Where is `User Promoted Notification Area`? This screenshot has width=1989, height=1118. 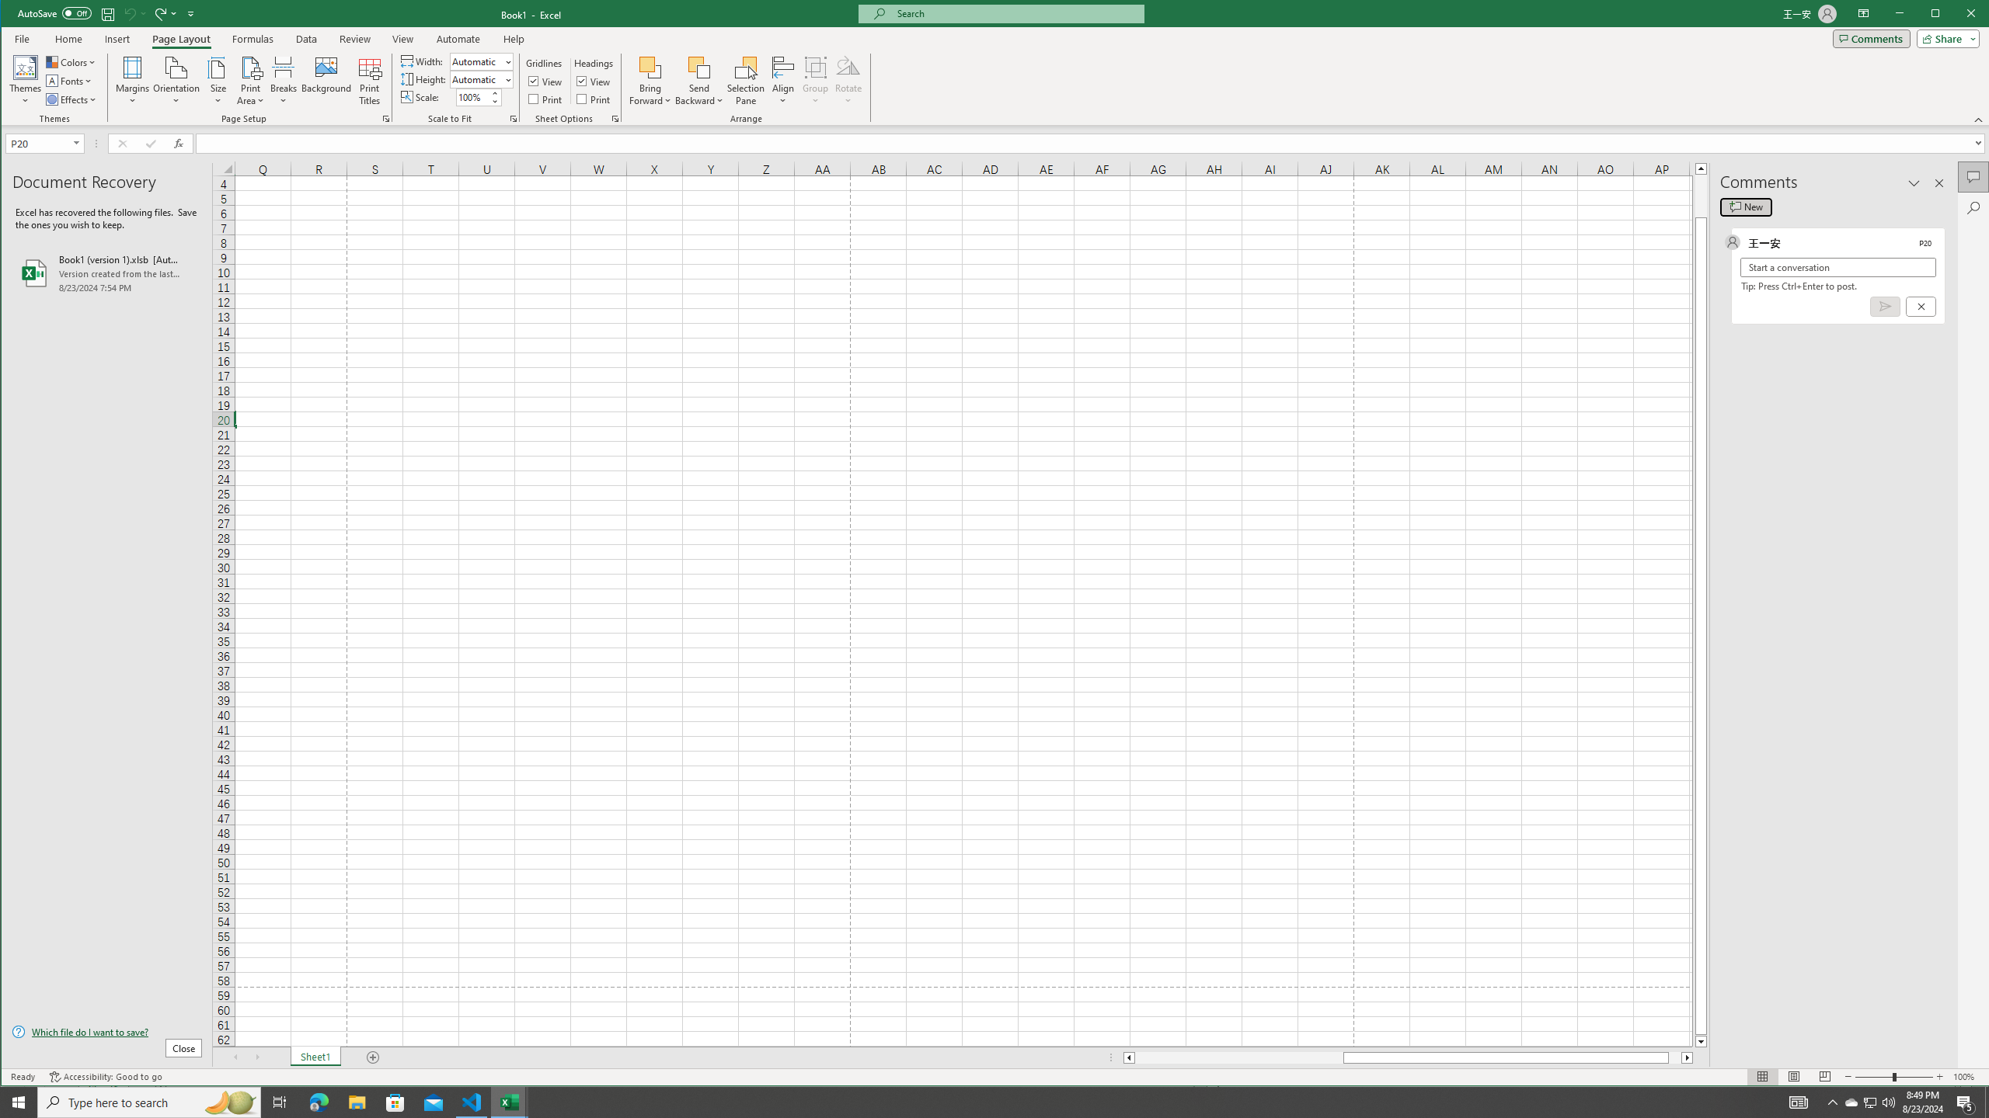 User Promoted Notification Area is located at coordinates (1869, 1102).